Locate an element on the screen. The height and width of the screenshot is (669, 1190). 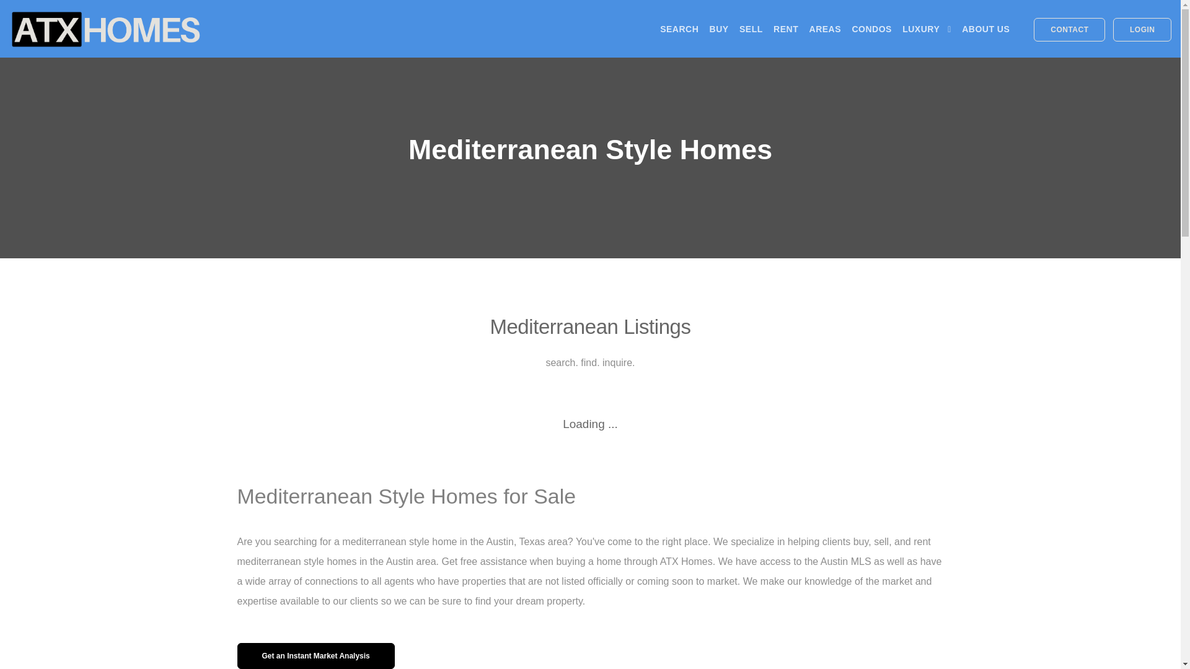
SELL is located at coordinates (751, 28).